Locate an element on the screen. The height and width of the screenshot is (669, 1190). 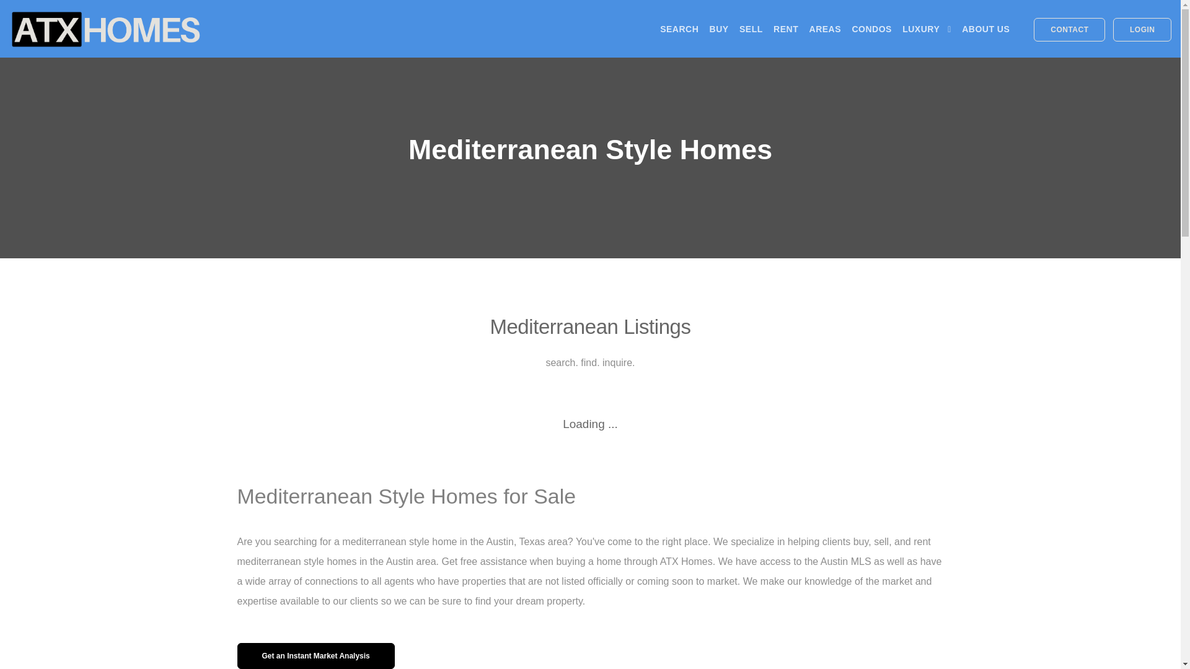
SELL is located at coordinates (751, 28).